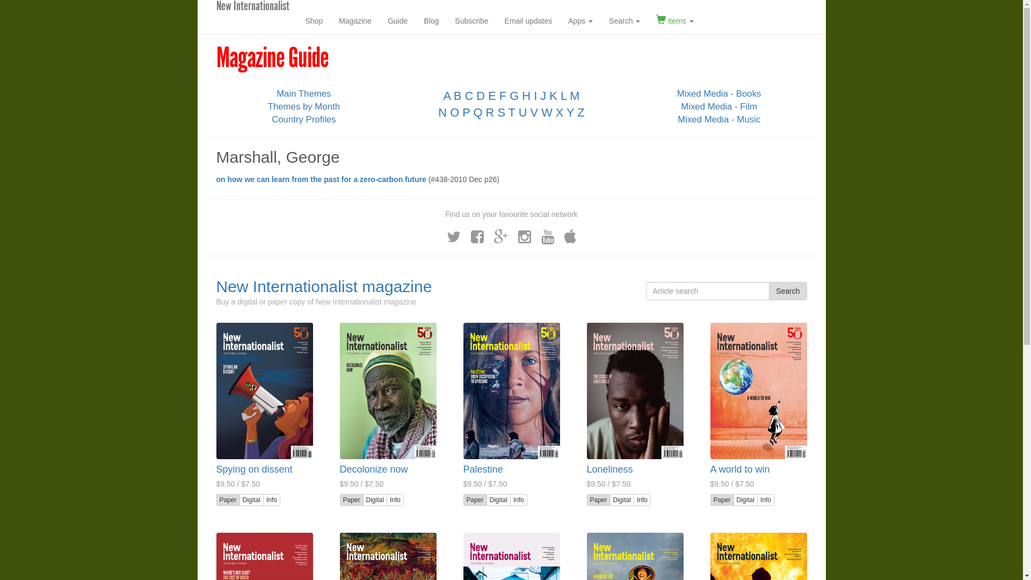  Describe the element at coordinates (581, 113) in the screenshot. I see `Z` at that location.